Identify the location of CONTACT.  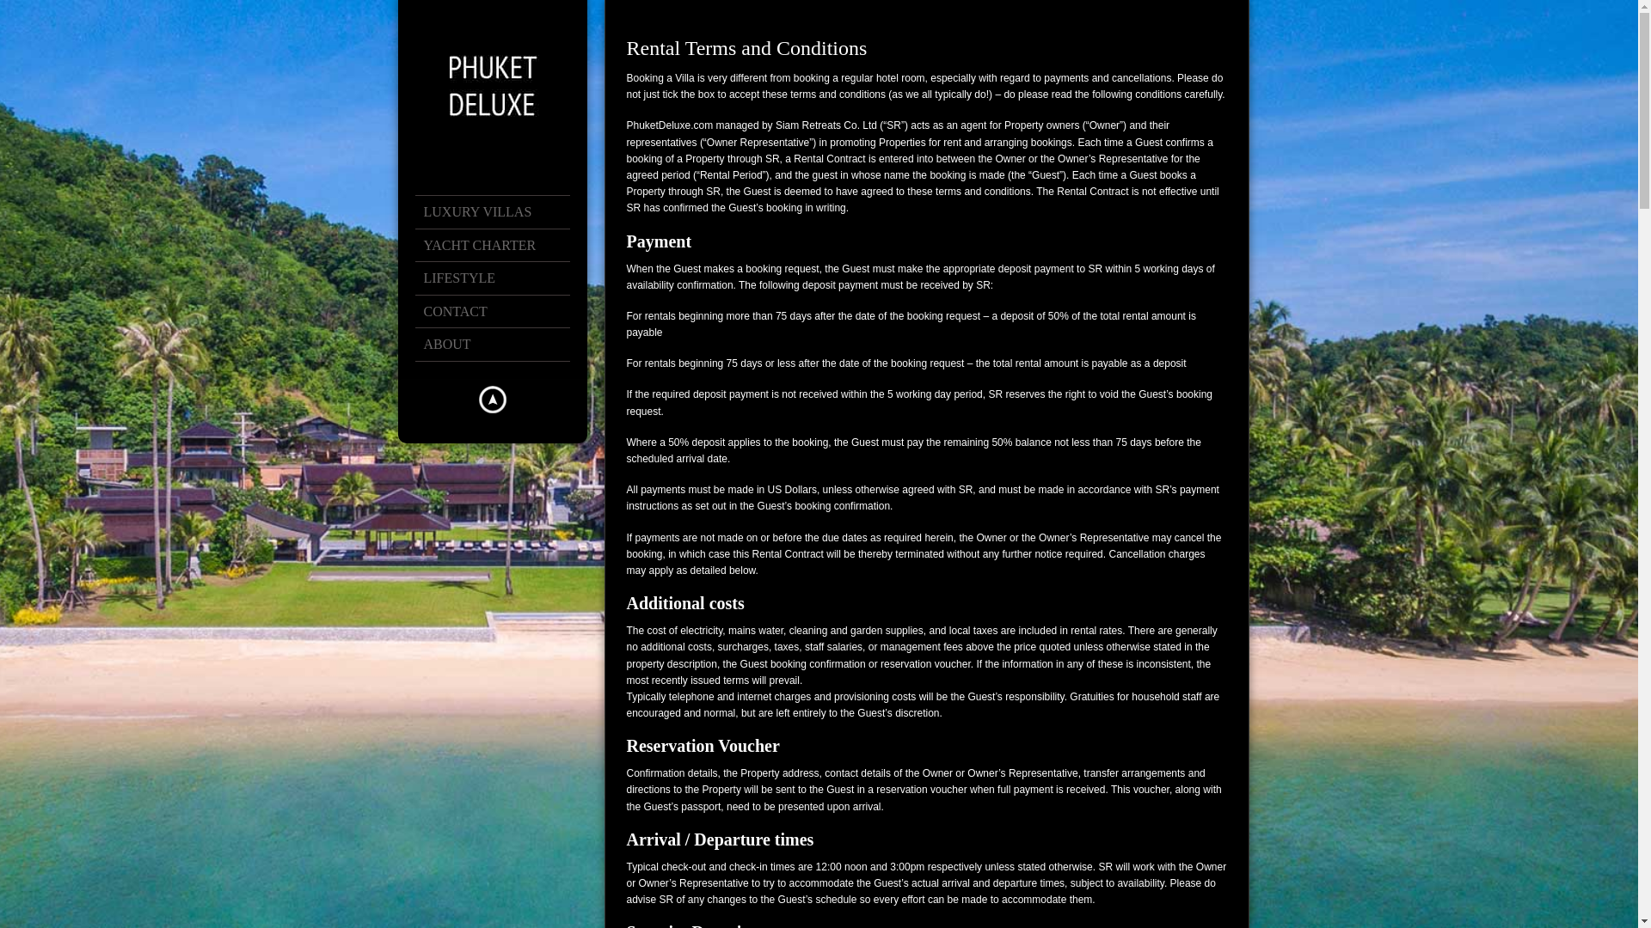
(500, 311).